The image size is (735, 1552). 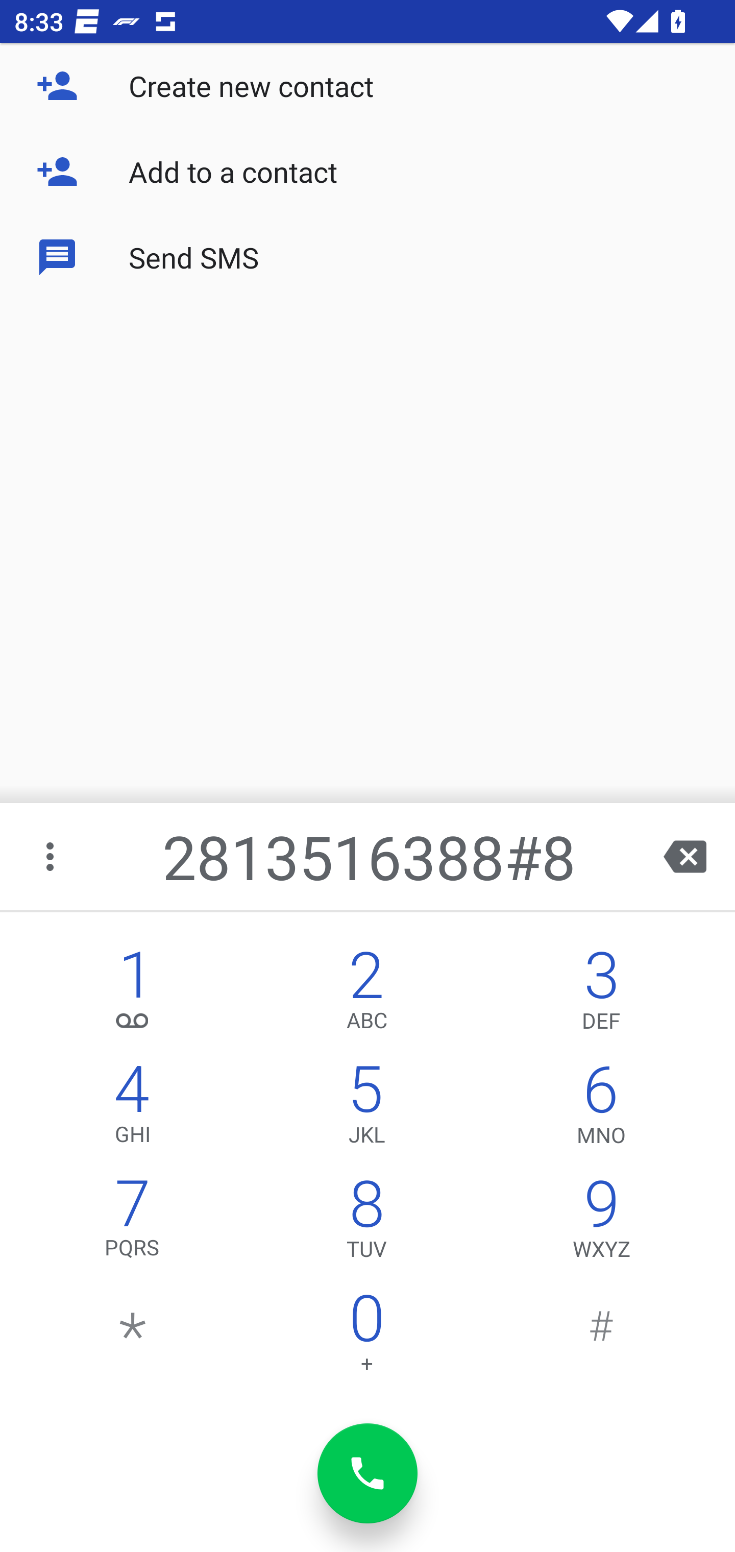 I want to click on 7,PQRS 7 PQRS, so click(x=133, y=1223).